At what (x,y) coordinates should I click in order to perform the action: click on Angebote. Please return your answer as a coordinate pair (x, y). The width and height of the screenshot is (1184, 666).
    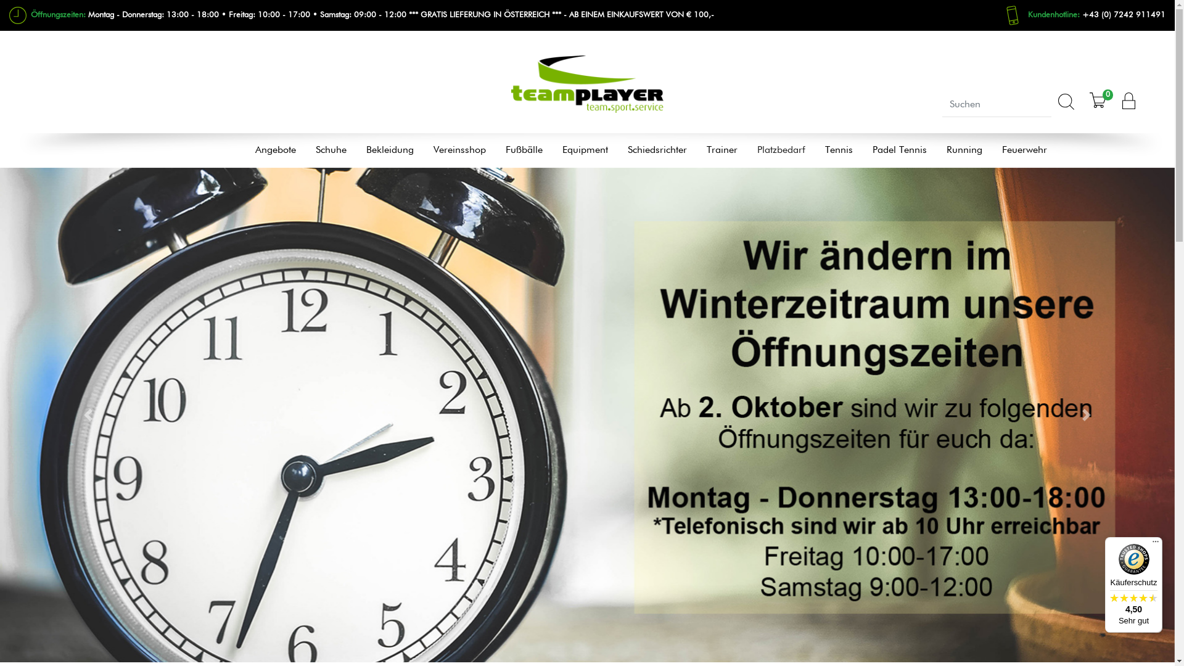
    Looking at the image, I should click on (276, 150).